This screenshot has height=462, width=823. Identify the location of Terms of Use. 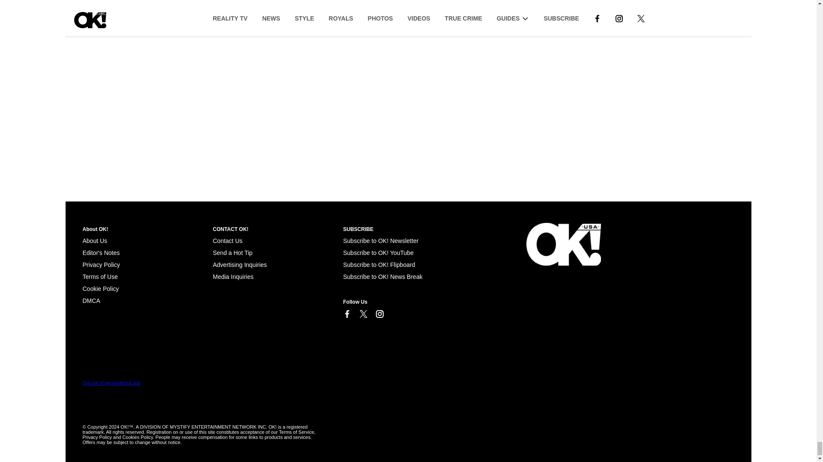
(100, 276).